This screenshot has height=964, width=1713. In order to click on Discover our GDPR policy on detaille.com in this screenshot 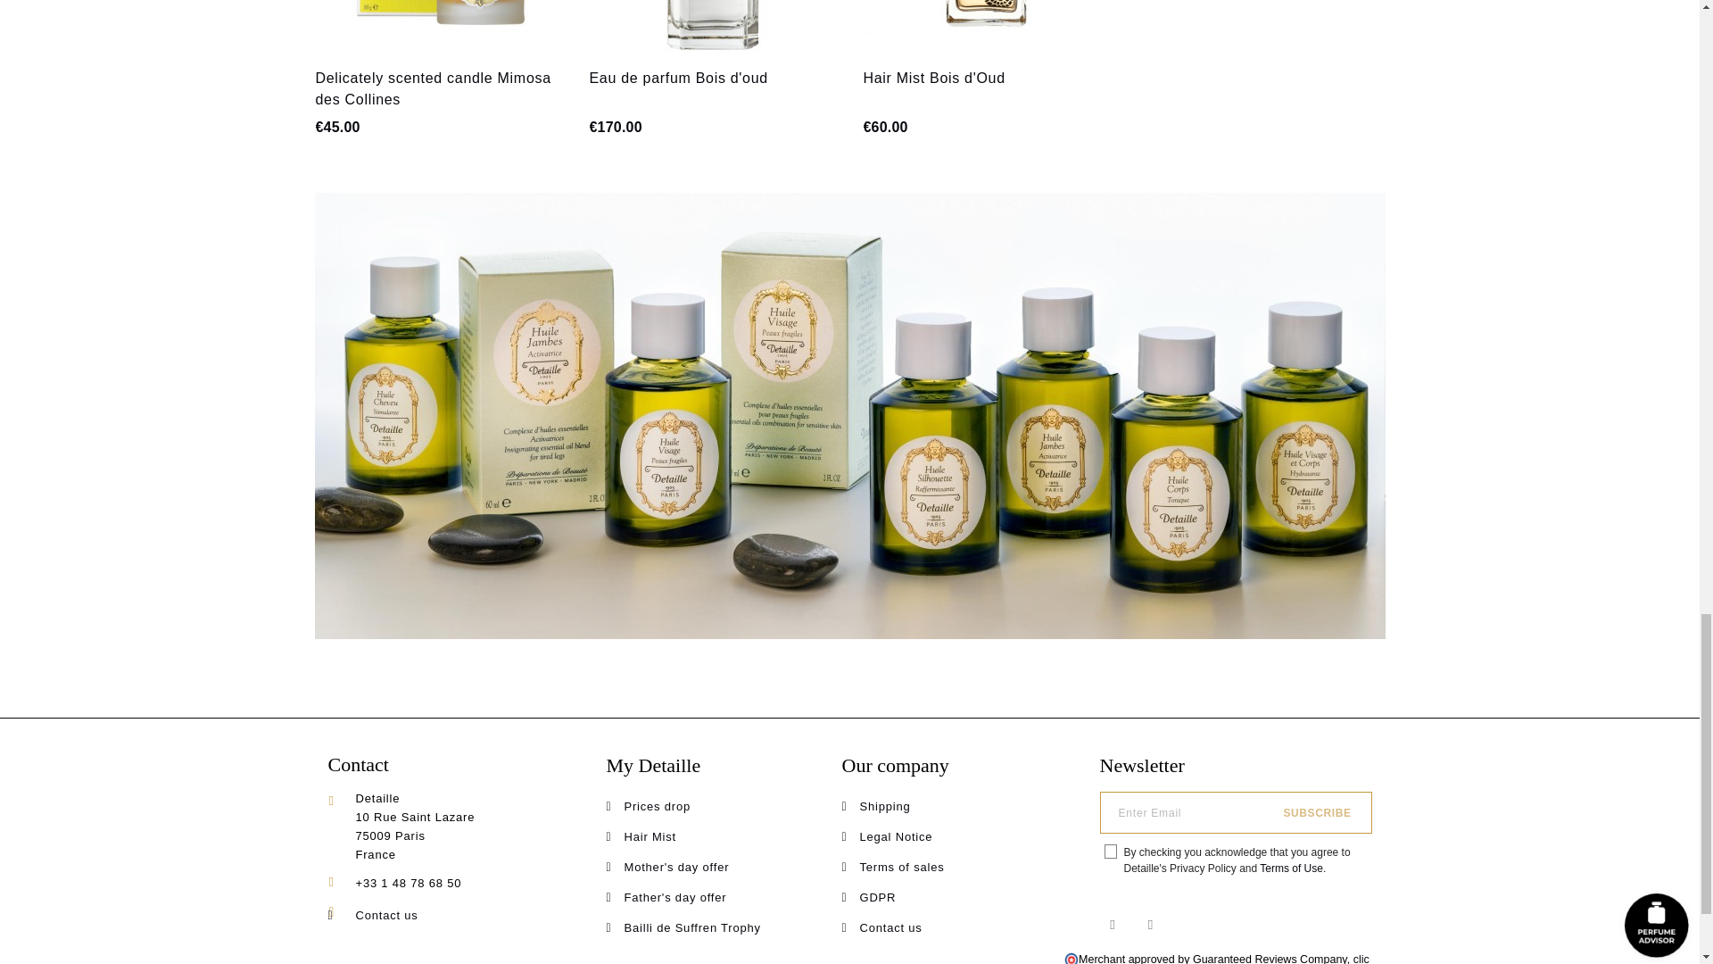, I will do `click(878, 897)`.